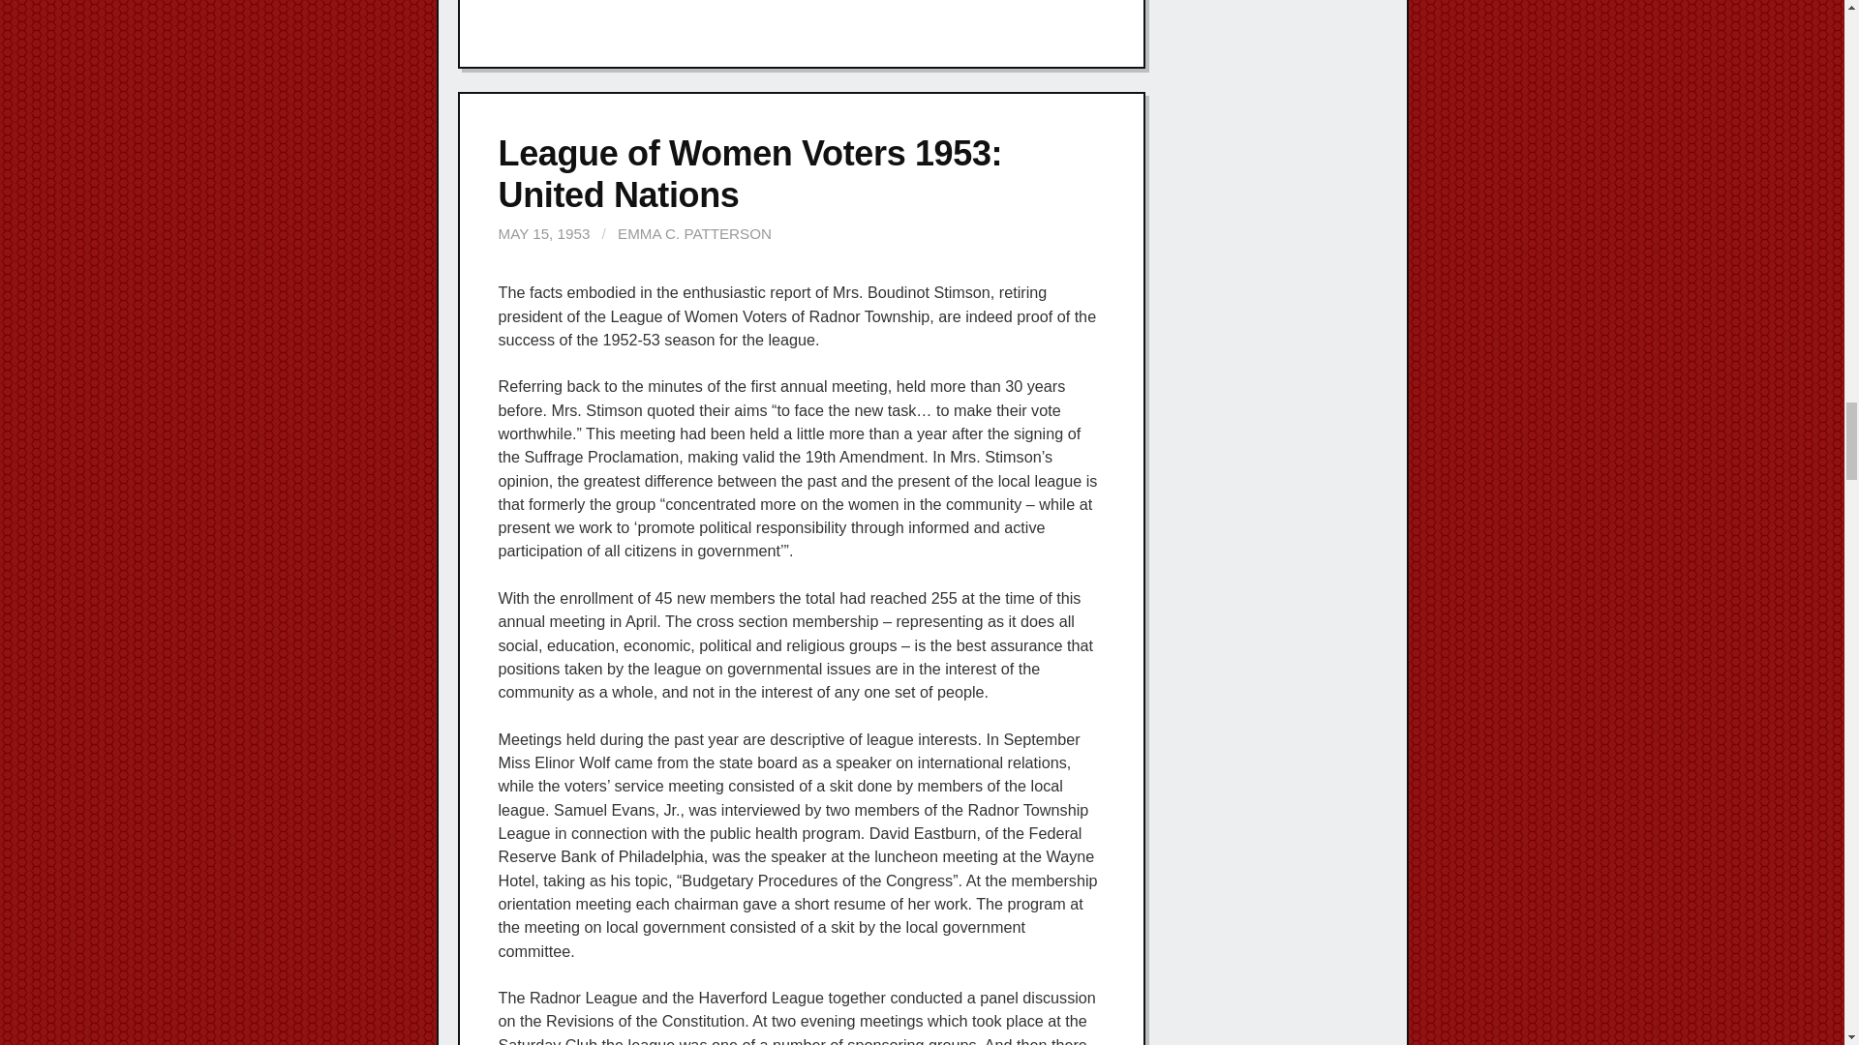 The height and width of the screenshot is (1045, 1859). Describe the element at coordinates (749, 174) in the screenshot. I see `League of Women Voters 1953: United Nations` at that location.